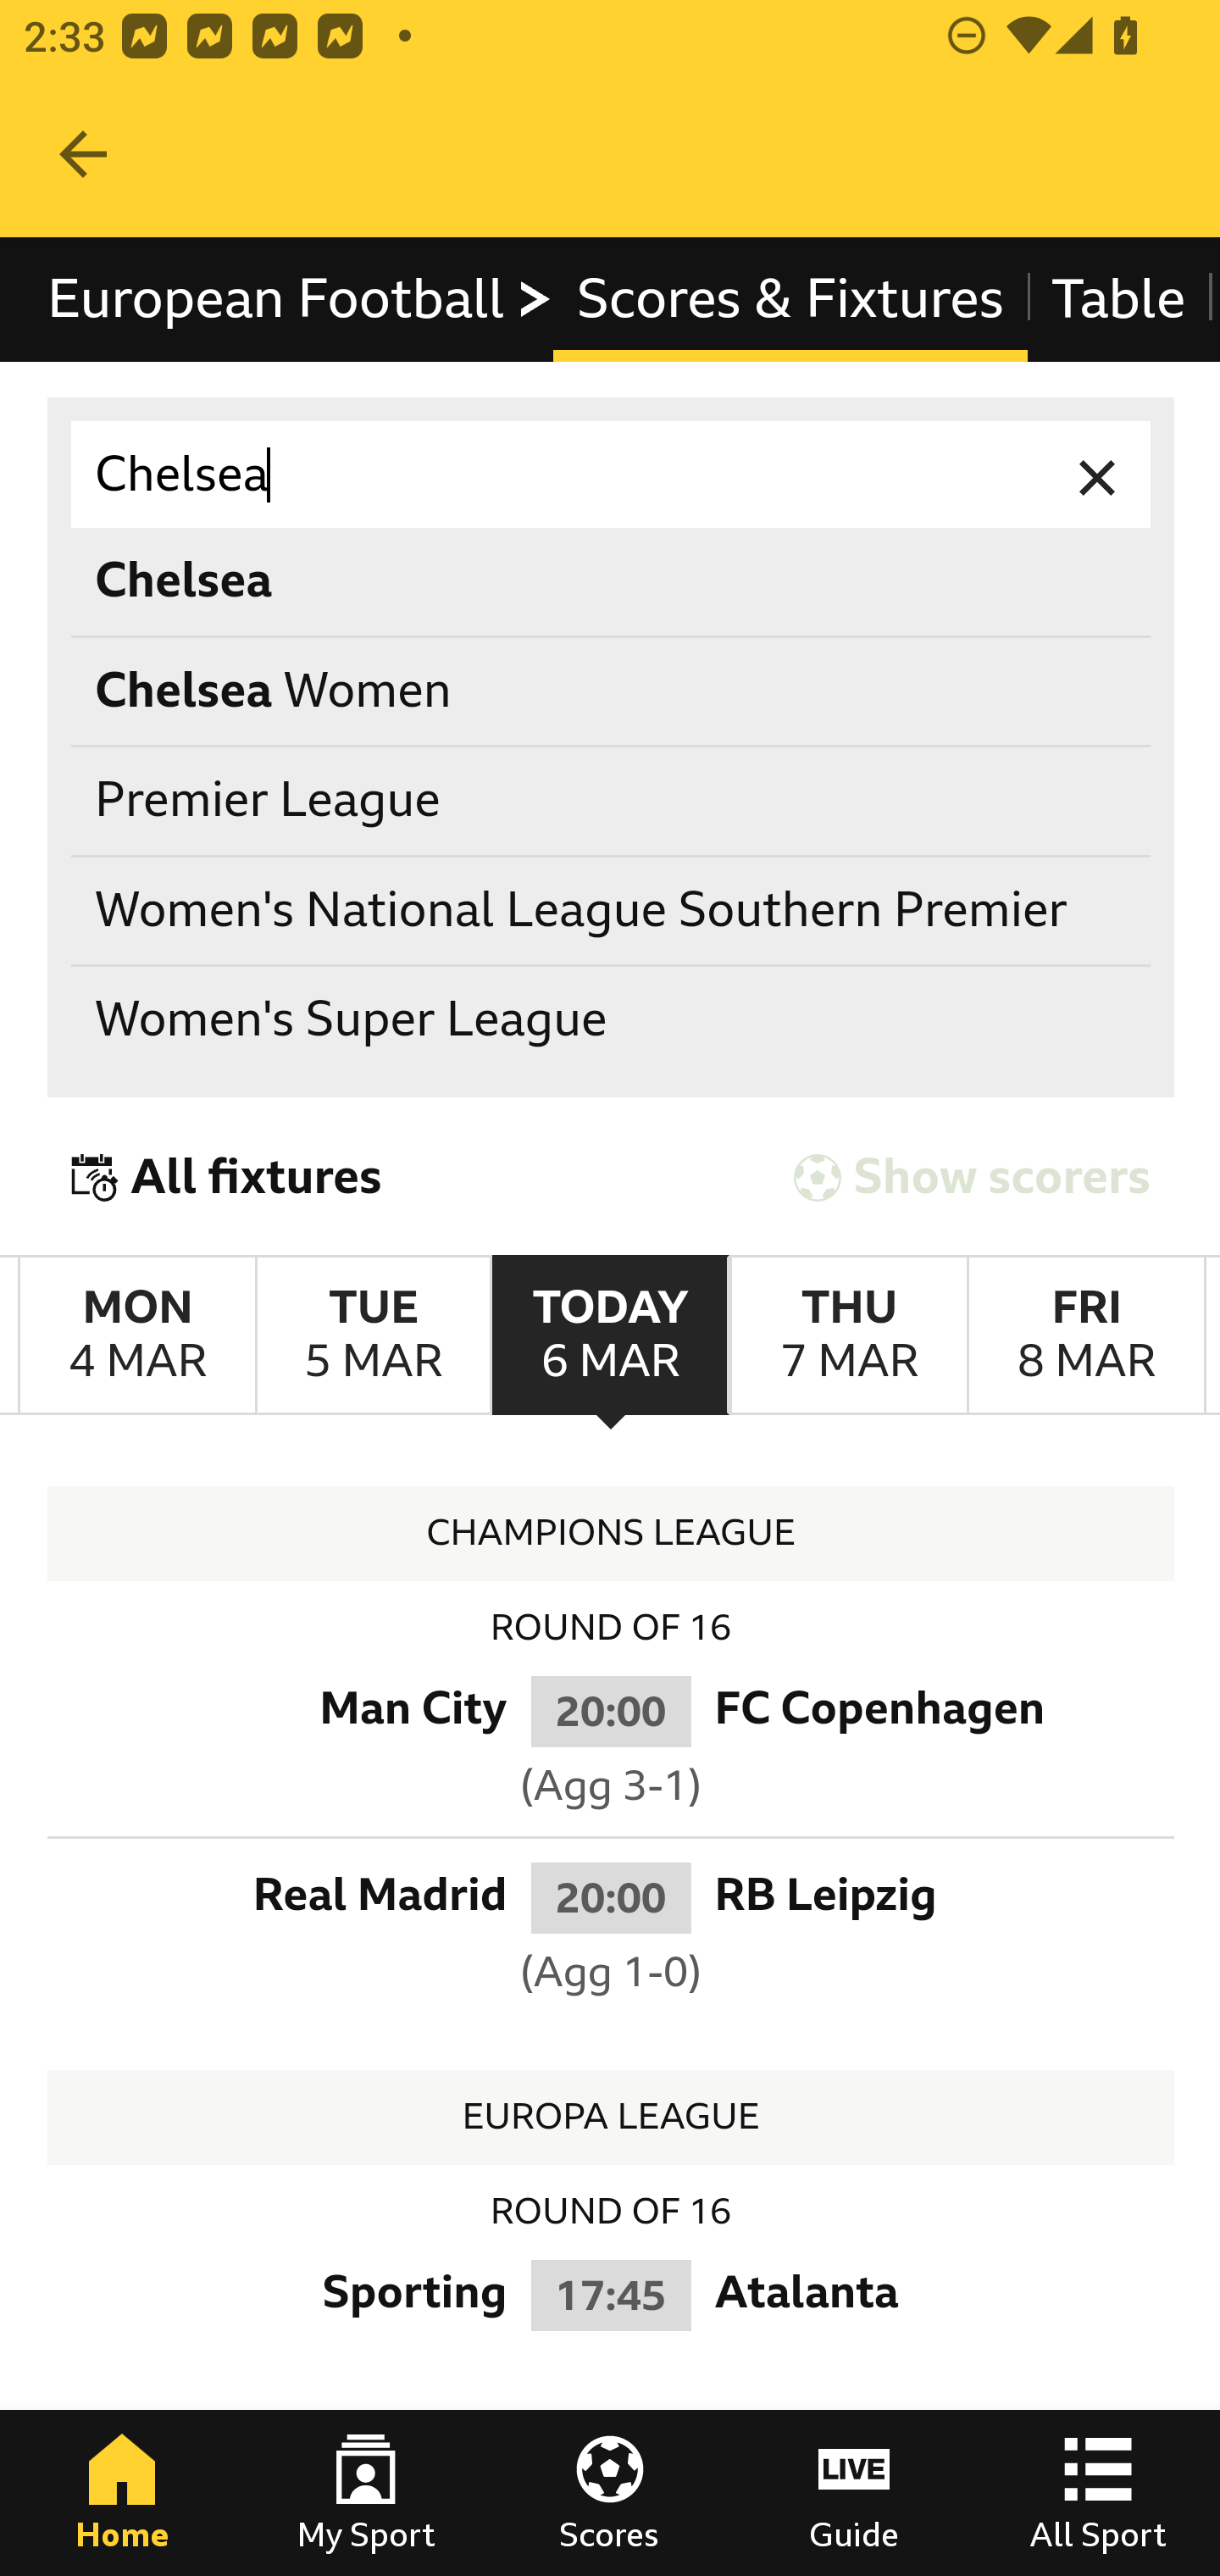 The height and width of the screenshot is (2576, 1220). Describe the element at coordinates (612, 475) in the screenshot. I see `Chelsea` at that location.